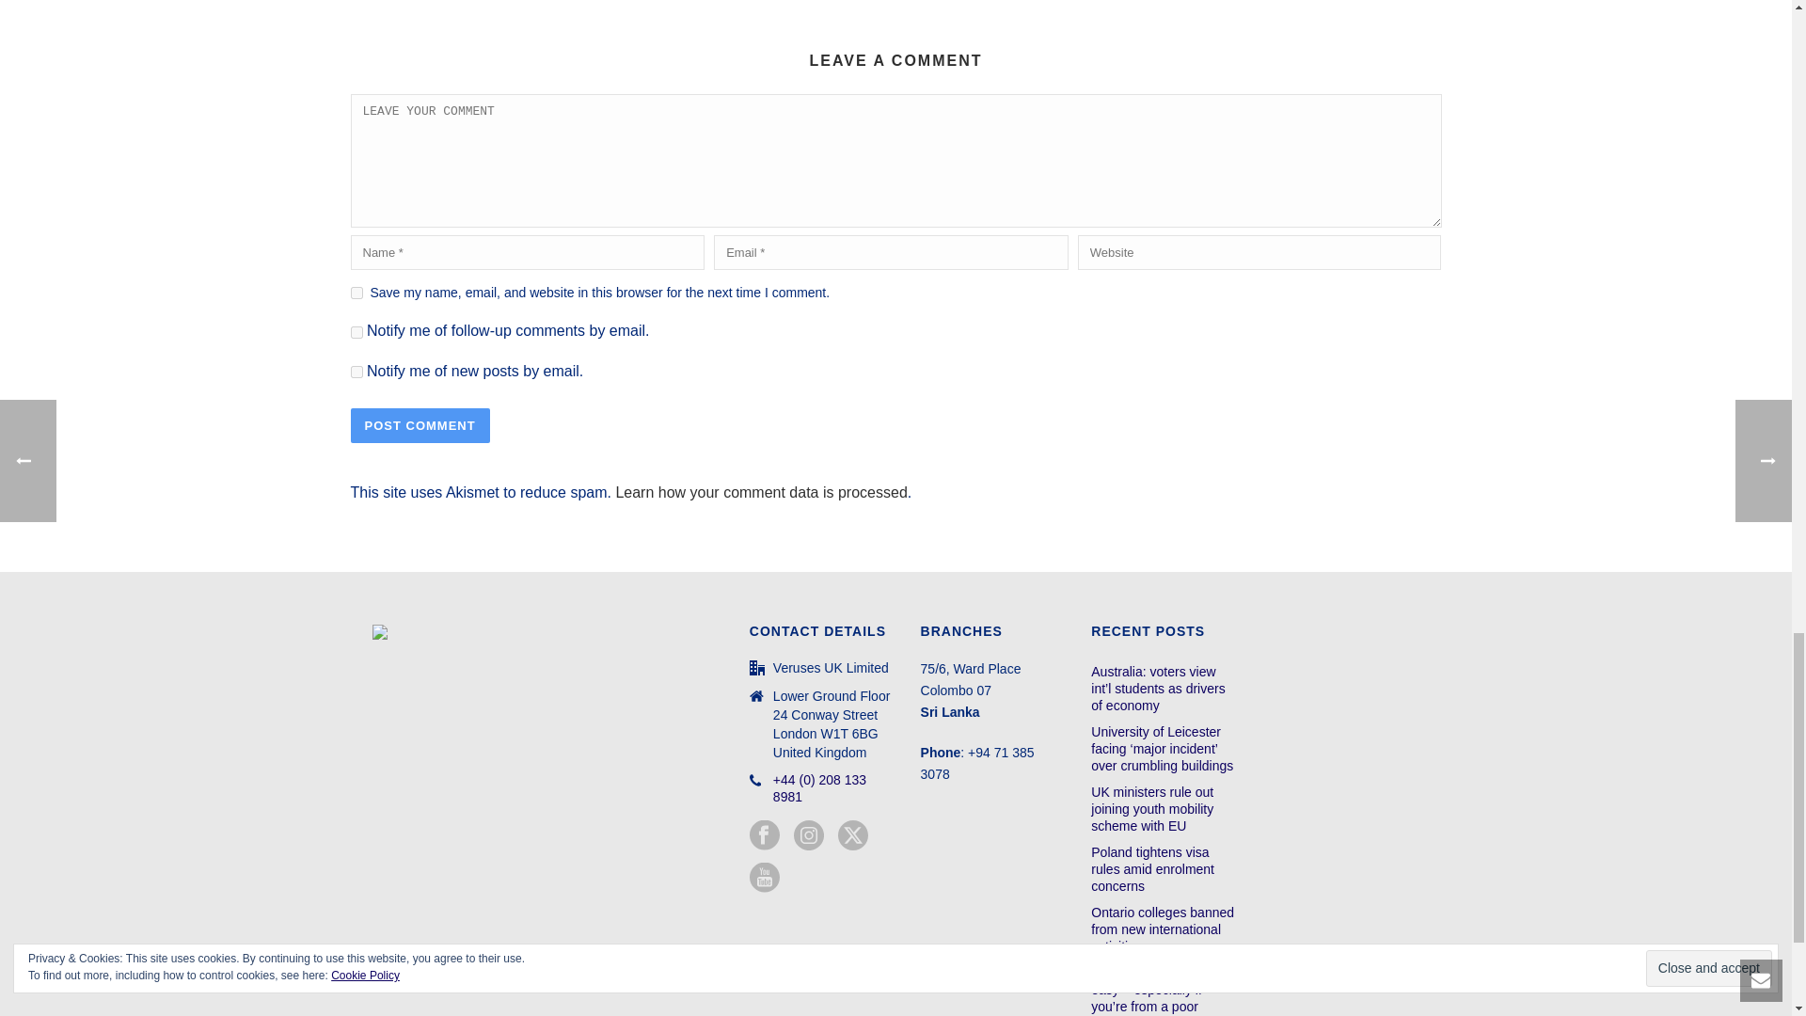  Describe the element at coordinates (852, 835) in the screenshot. I see `Follow Us on twitter` at that location.